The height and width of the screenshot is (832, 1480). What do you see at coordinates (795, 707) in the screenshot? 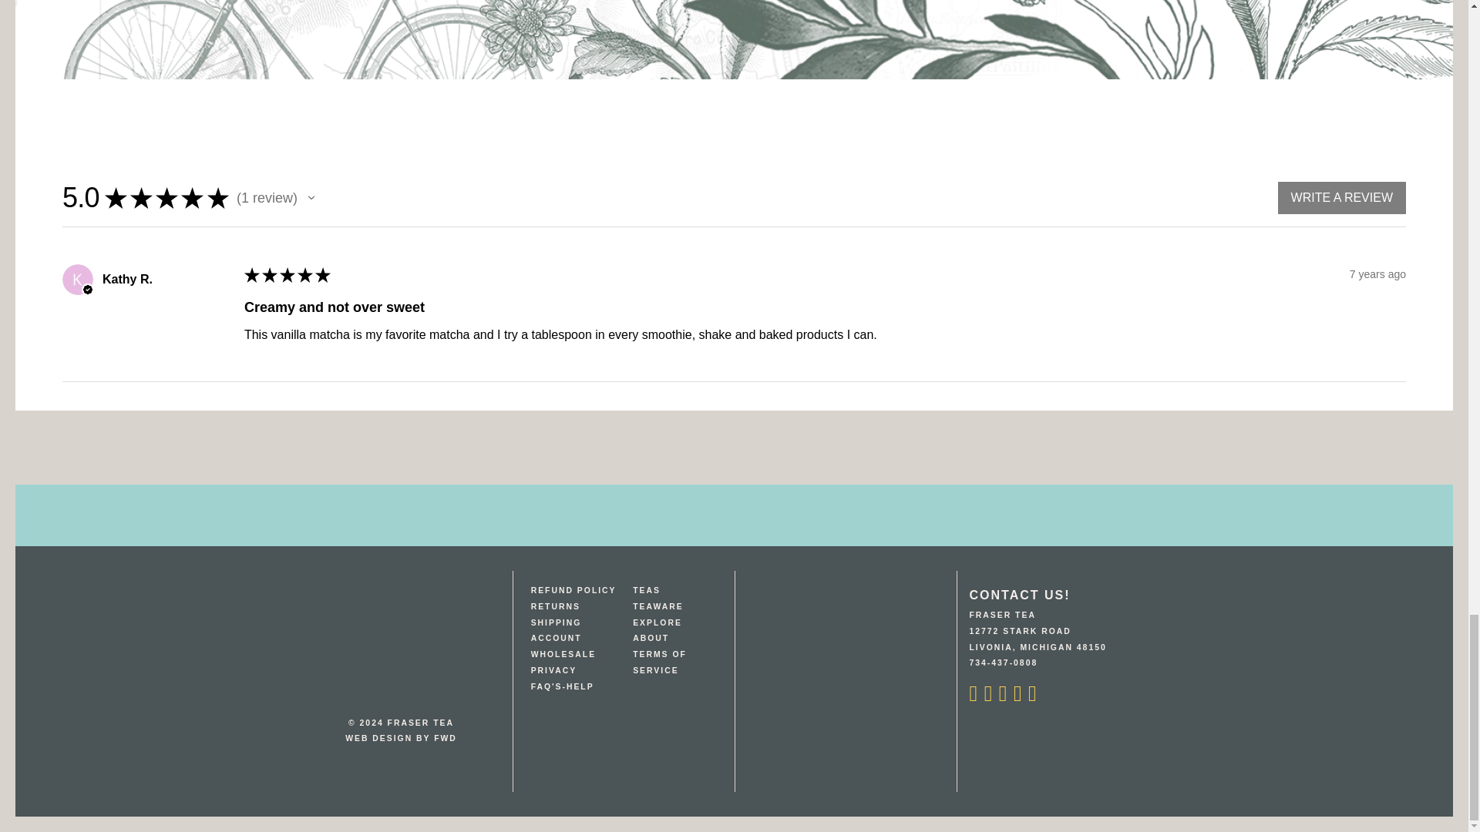
I see `Fair Trade Certified` at bounding box center [795, 707].